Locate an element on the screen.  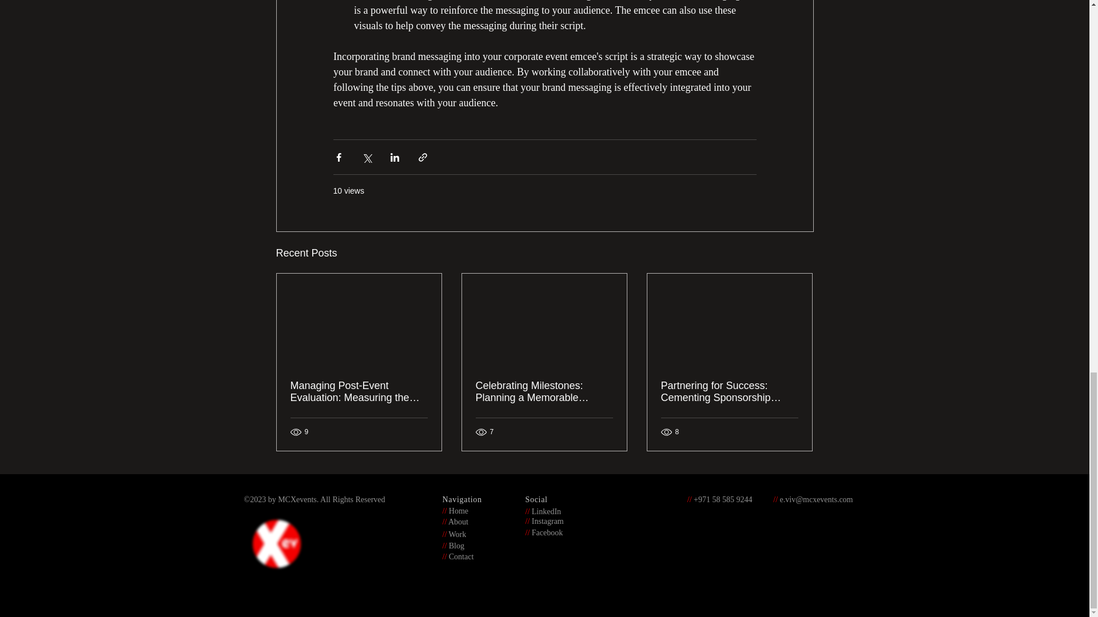
Work is located at coordinates (456, 534).